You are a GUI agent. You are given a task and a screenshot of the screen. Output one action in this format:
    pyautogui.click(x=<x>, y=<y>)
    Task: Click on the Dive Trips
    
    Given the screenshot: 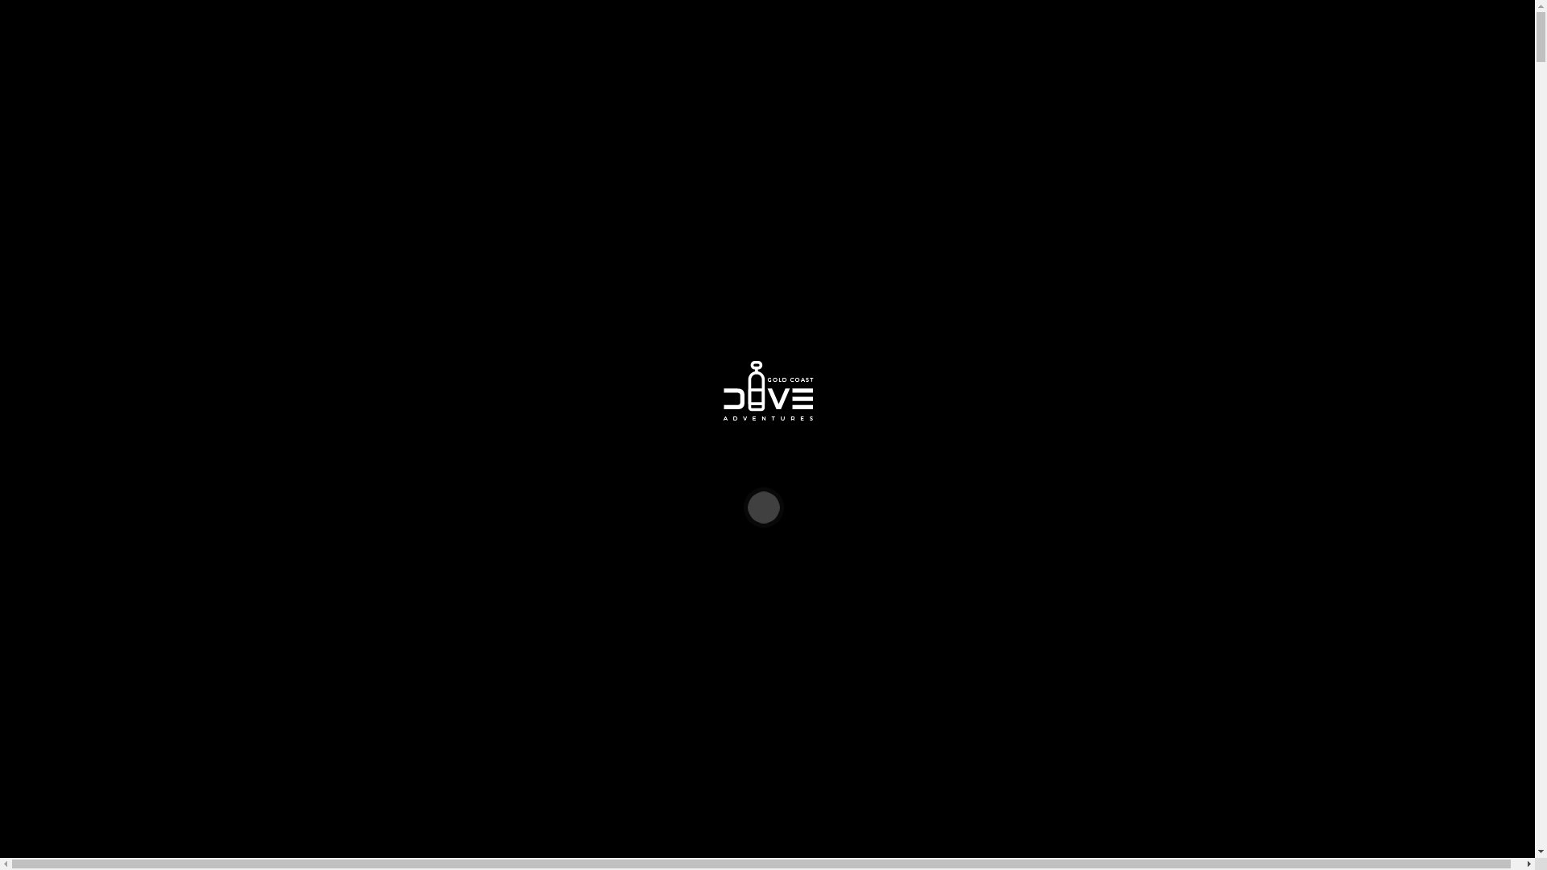 What is the action you would take?
    pyautogui.click(x=60, y=106)
    